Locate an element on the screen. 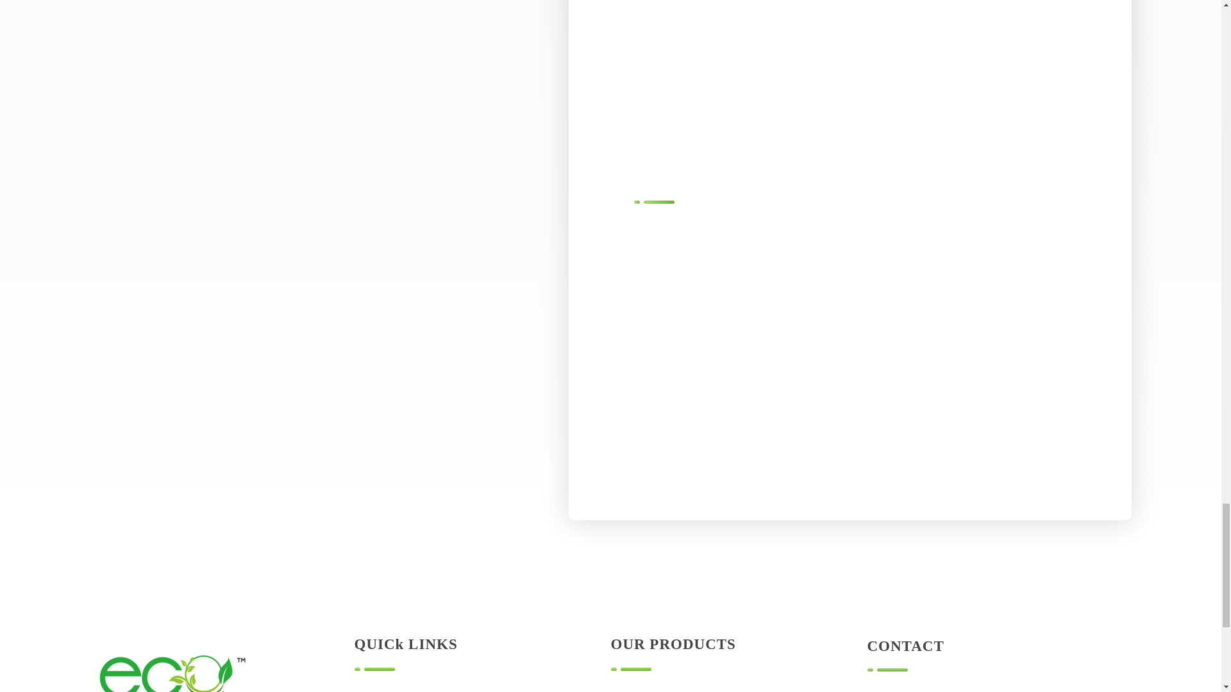 This screenshot has width=1231, height=692. Home is located at coordinates (367, 691).